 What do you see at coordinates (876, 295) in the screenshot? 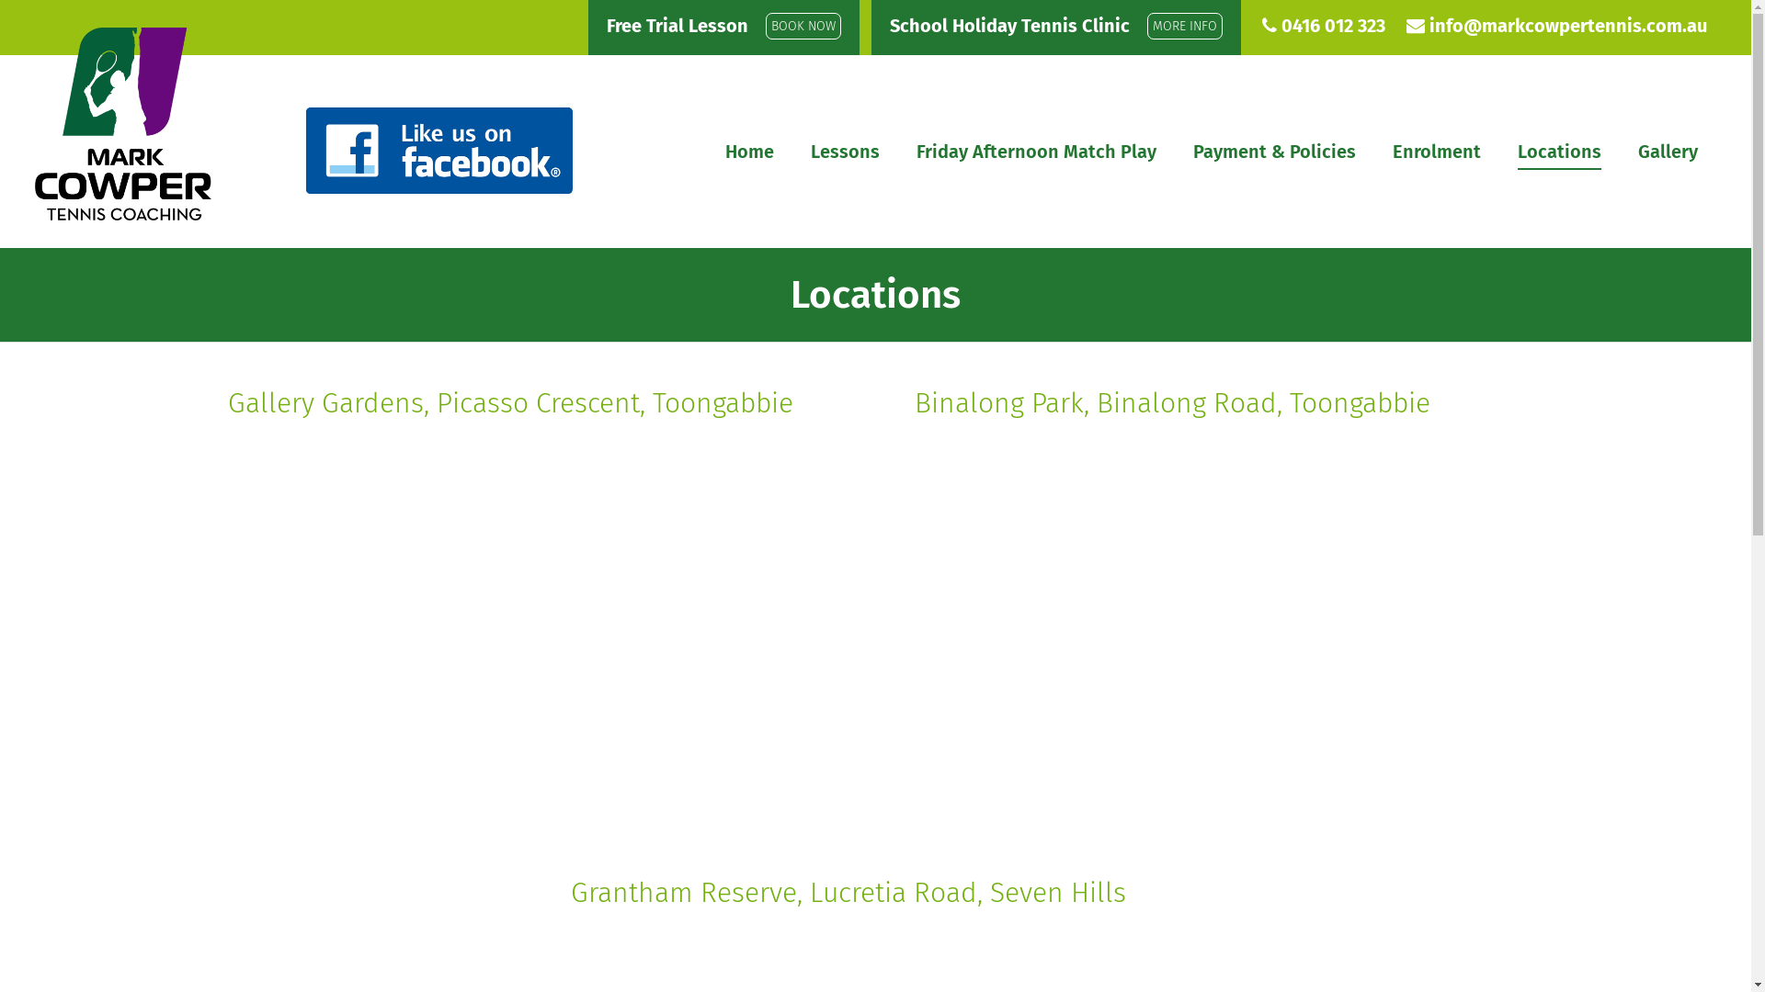
I see `Locations` at bounding box center [876, 295].